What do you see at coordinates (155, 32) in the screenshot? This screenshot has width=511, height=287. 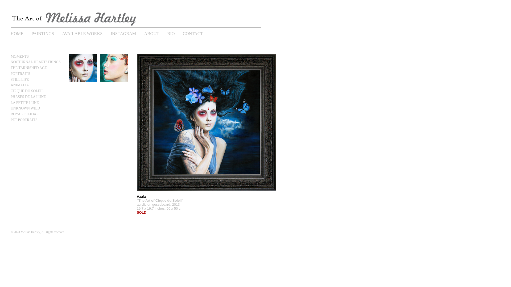 I see `ABOUT` at bounding box center [155, 32].